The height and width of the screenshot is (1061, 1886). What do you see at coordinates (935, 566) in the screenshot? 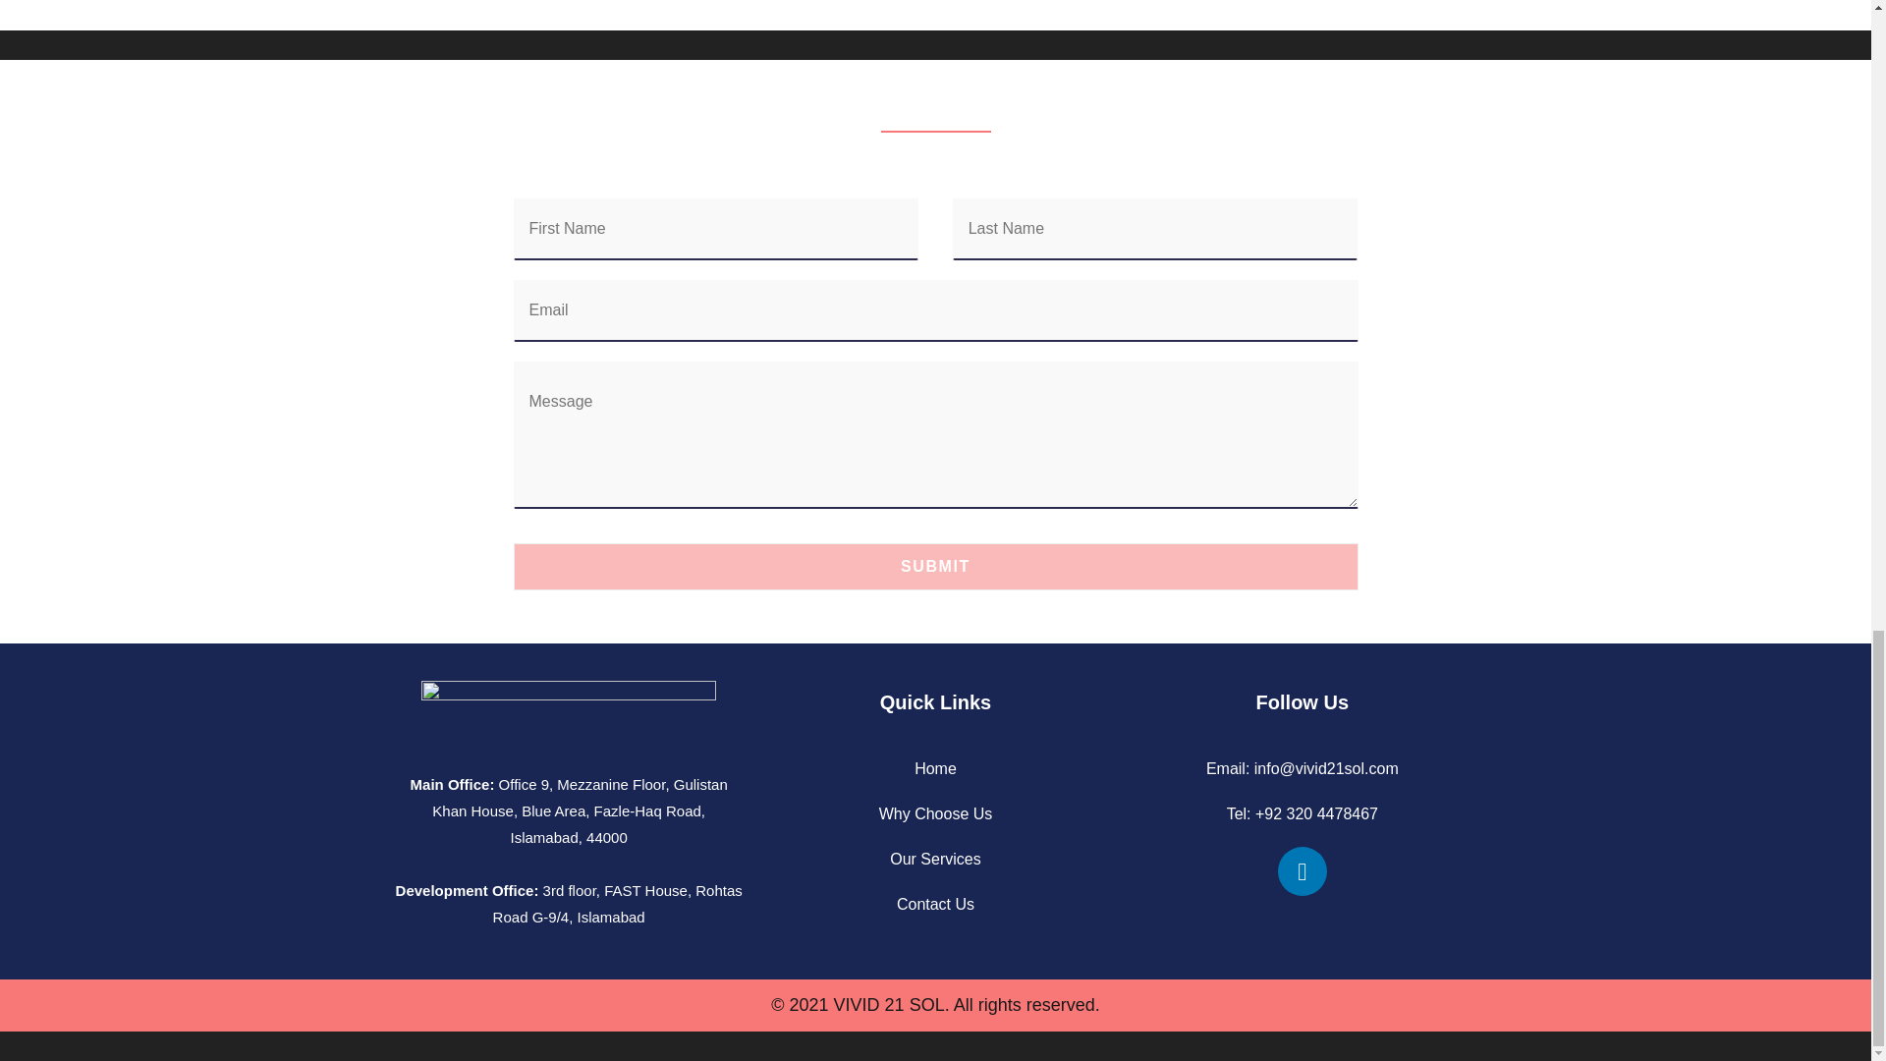
I see `SUBMIT` at bounding box center [935, 566].